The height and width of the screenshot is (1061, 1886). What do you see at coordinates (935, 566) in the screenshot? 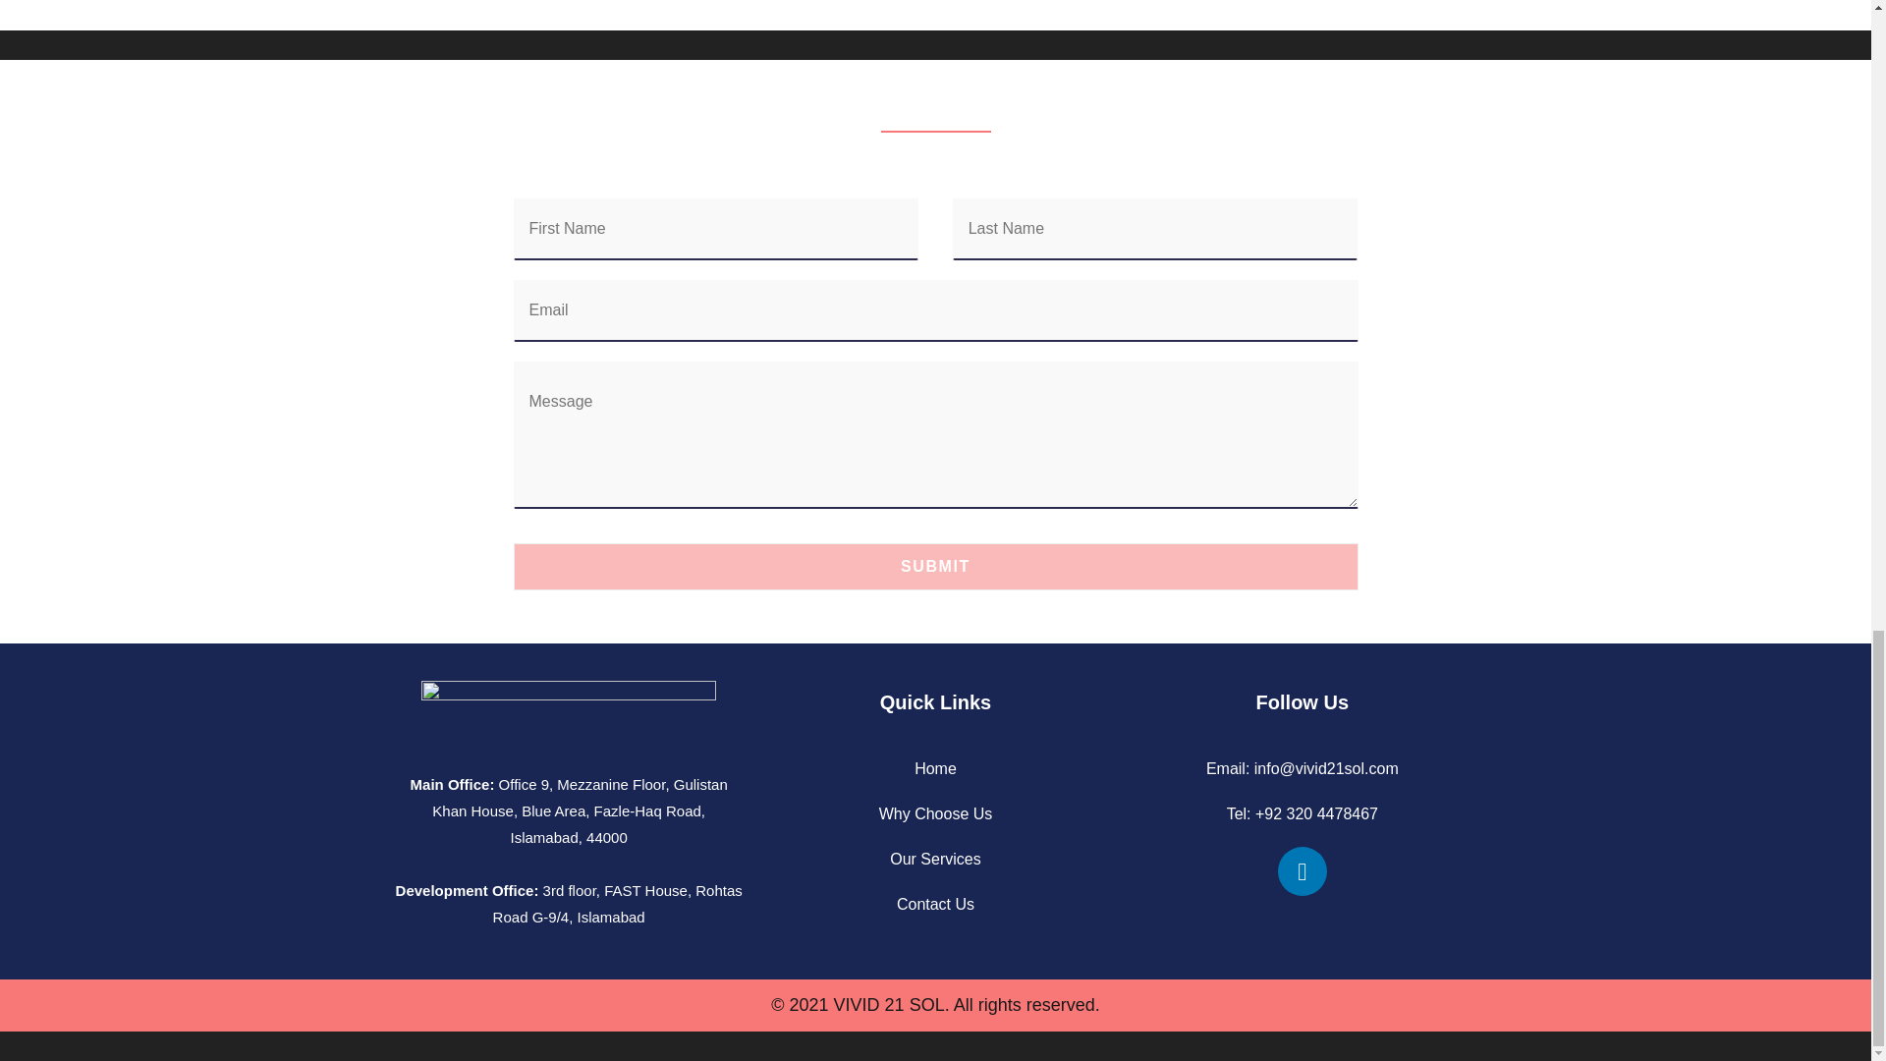
I see `SUBMIT` at bounding box center [935, 566].